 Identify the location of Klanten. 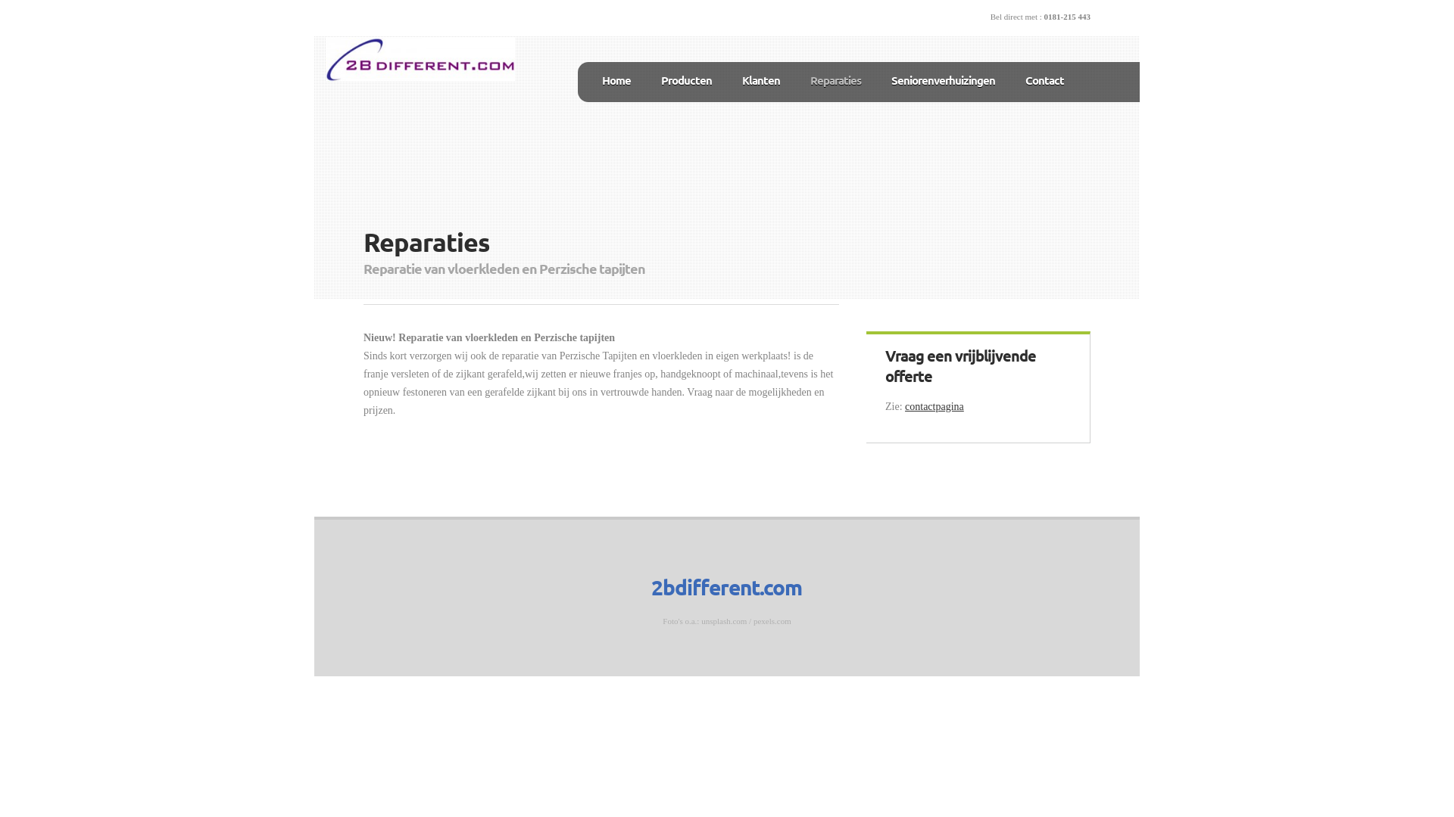
(760, 80).